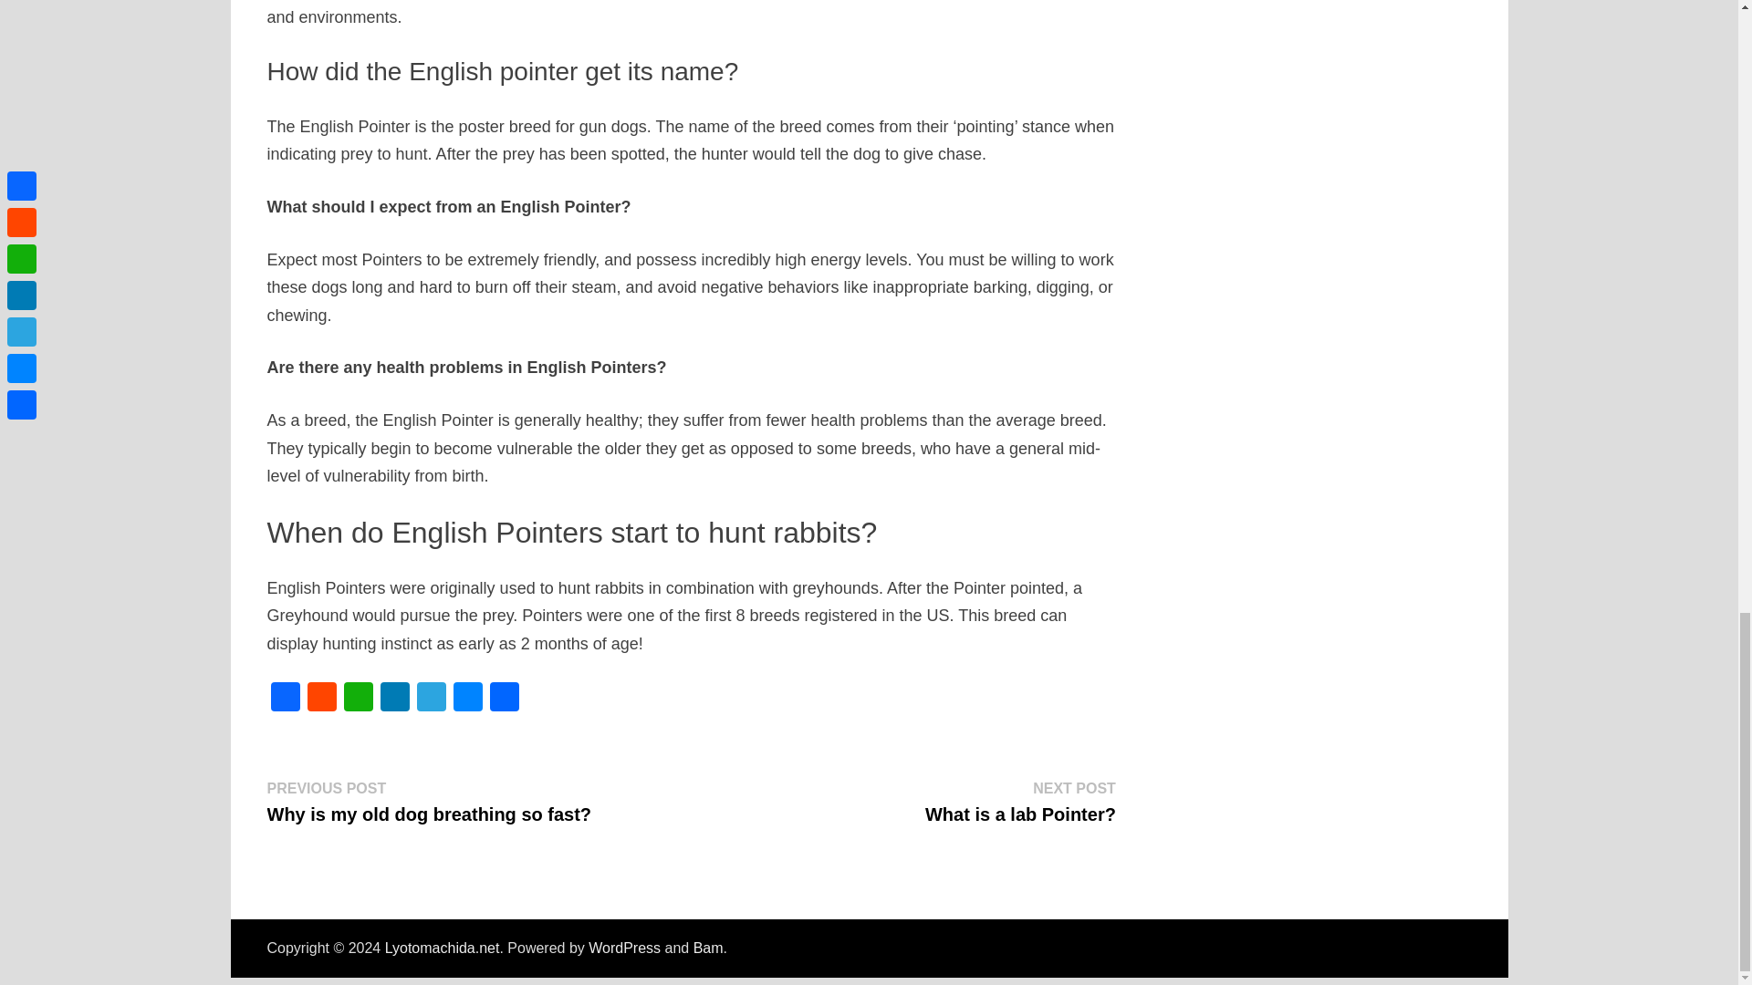  Describe the element at coordinates (285, 699) in the screenshot. I see `Facebook` at that location.